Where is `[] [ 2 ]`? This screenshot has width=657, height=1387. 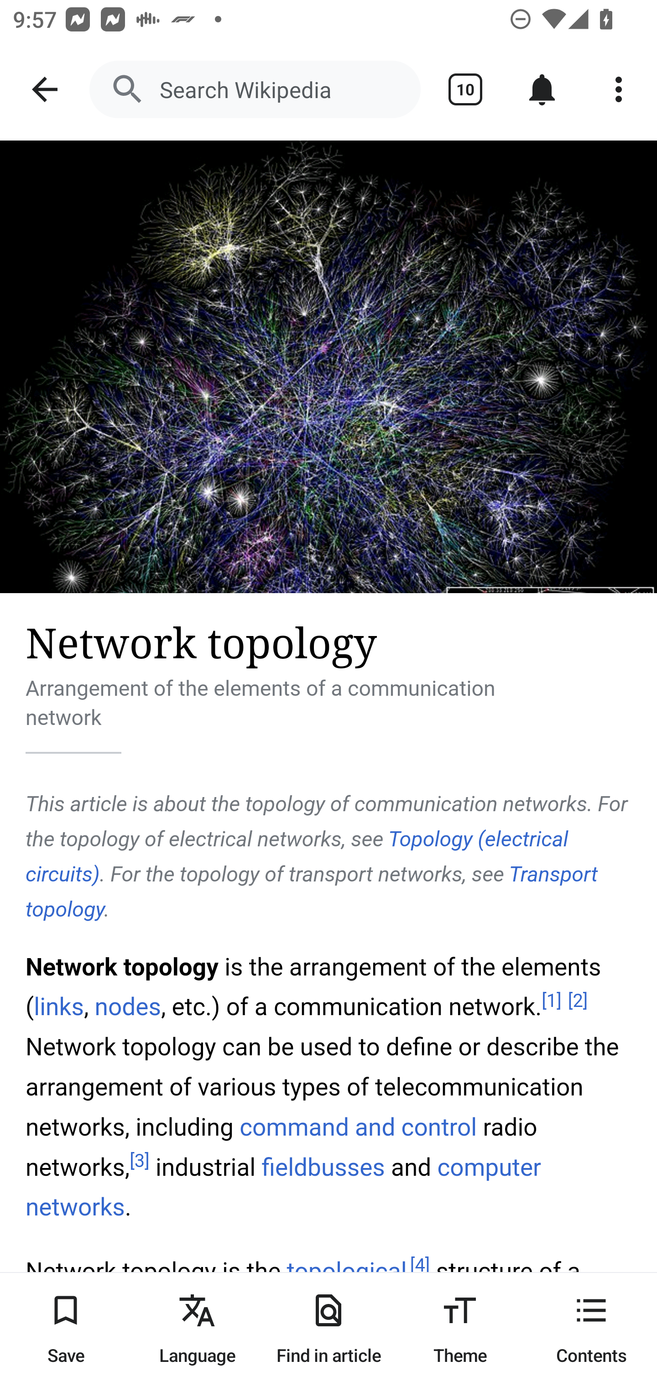
[] [ 2 ] is located at coordinates (578, 1000).